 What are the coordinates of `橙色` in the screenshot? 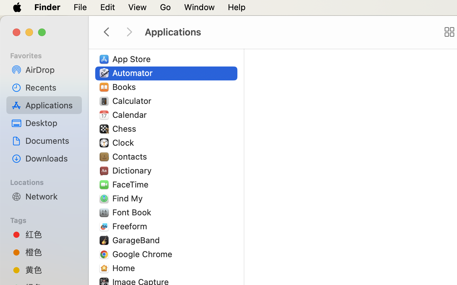 It's located at (51, 252).